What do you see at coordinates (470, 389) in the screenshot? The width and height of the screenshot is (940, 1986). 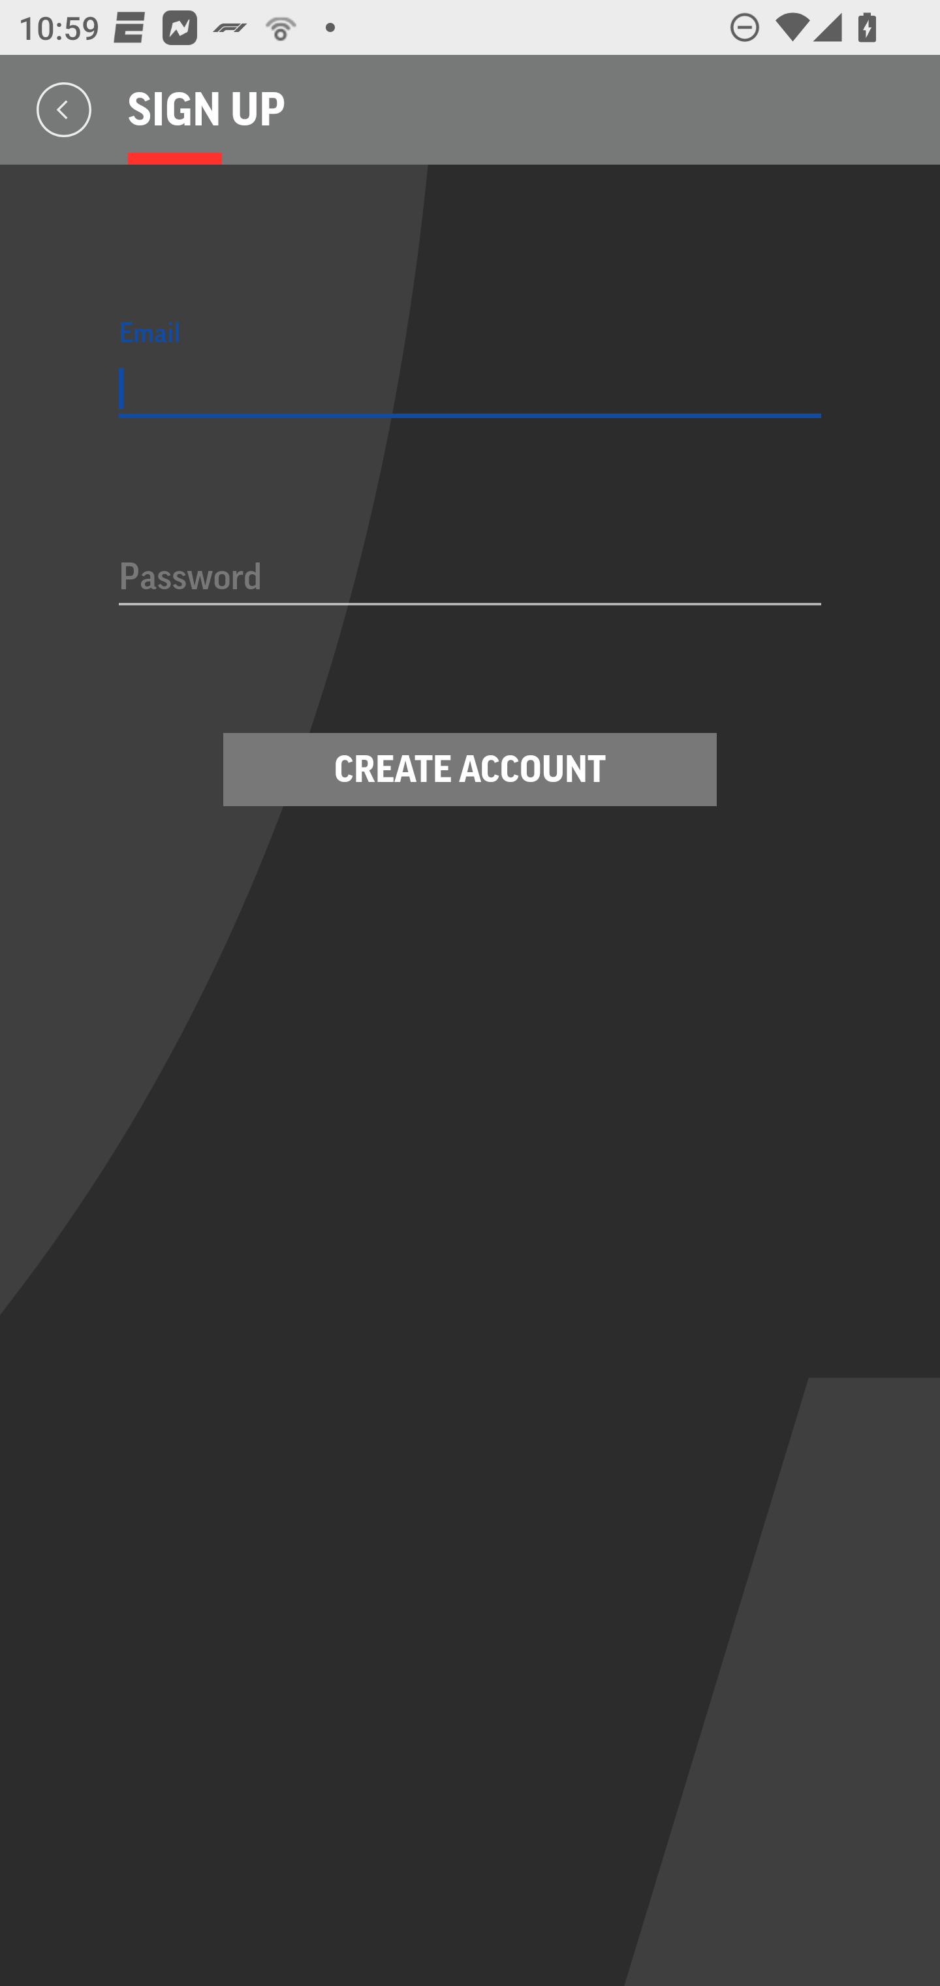 I see `Email` at bounding box center [470, 389].